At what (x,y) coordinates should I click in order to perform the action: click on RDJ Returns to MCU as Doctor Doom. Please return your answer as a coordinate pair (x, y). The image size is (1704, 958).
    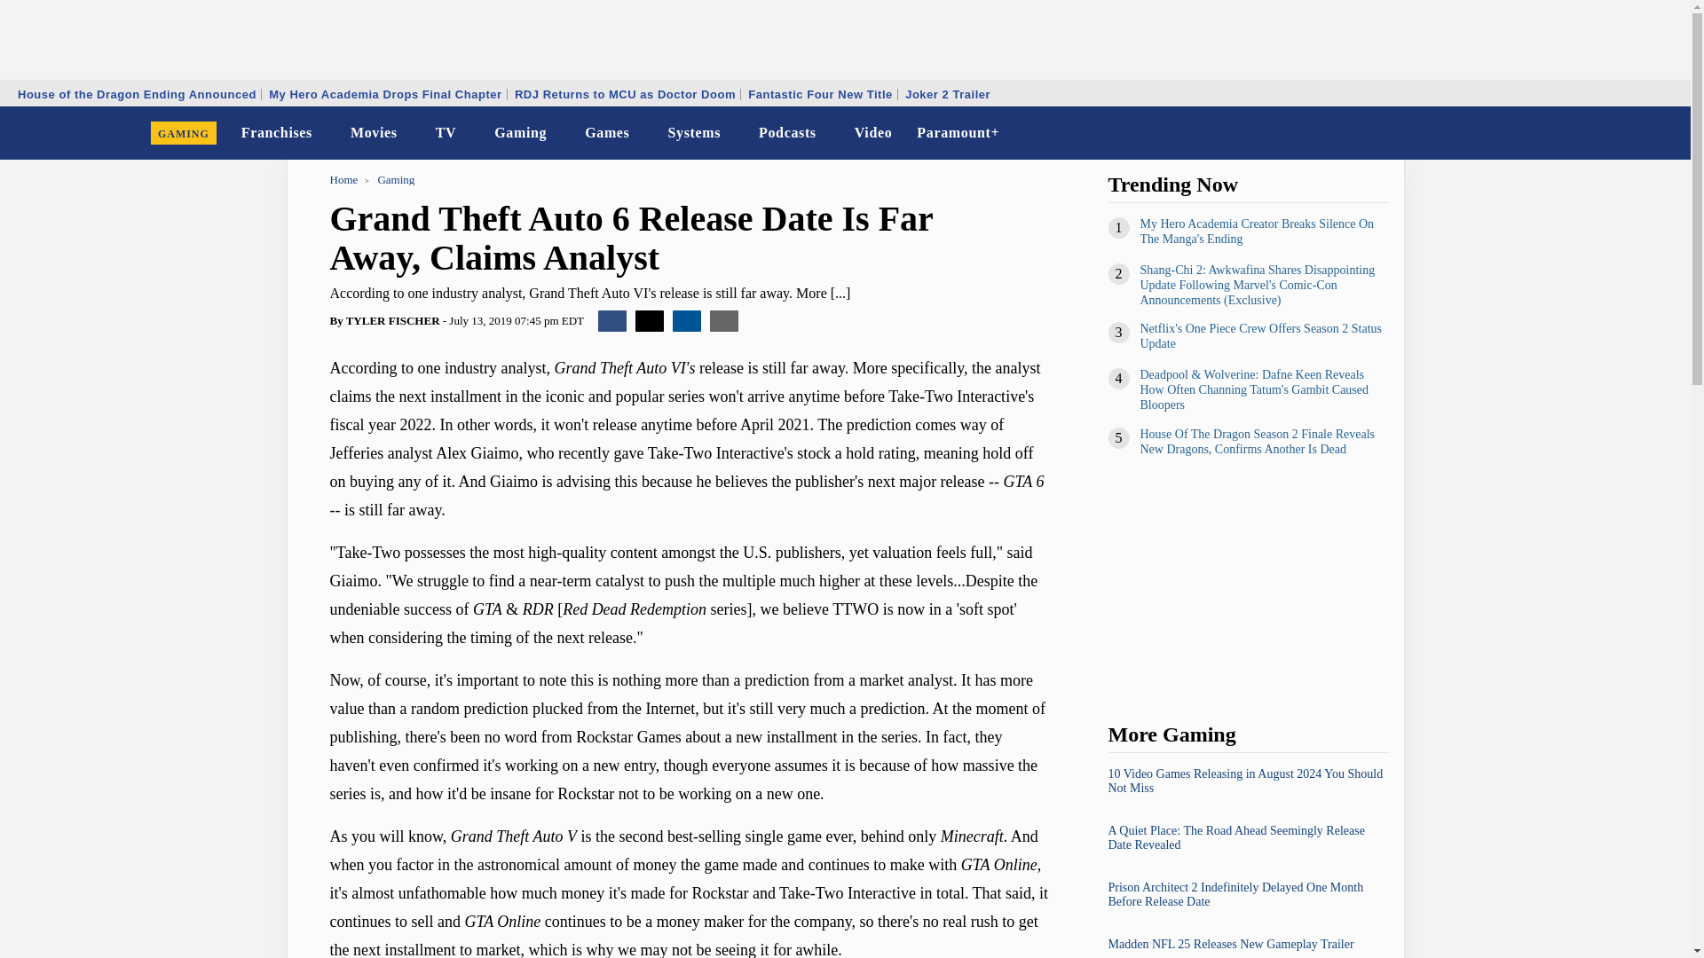
    Looking at the image, I should click on (625, 94).